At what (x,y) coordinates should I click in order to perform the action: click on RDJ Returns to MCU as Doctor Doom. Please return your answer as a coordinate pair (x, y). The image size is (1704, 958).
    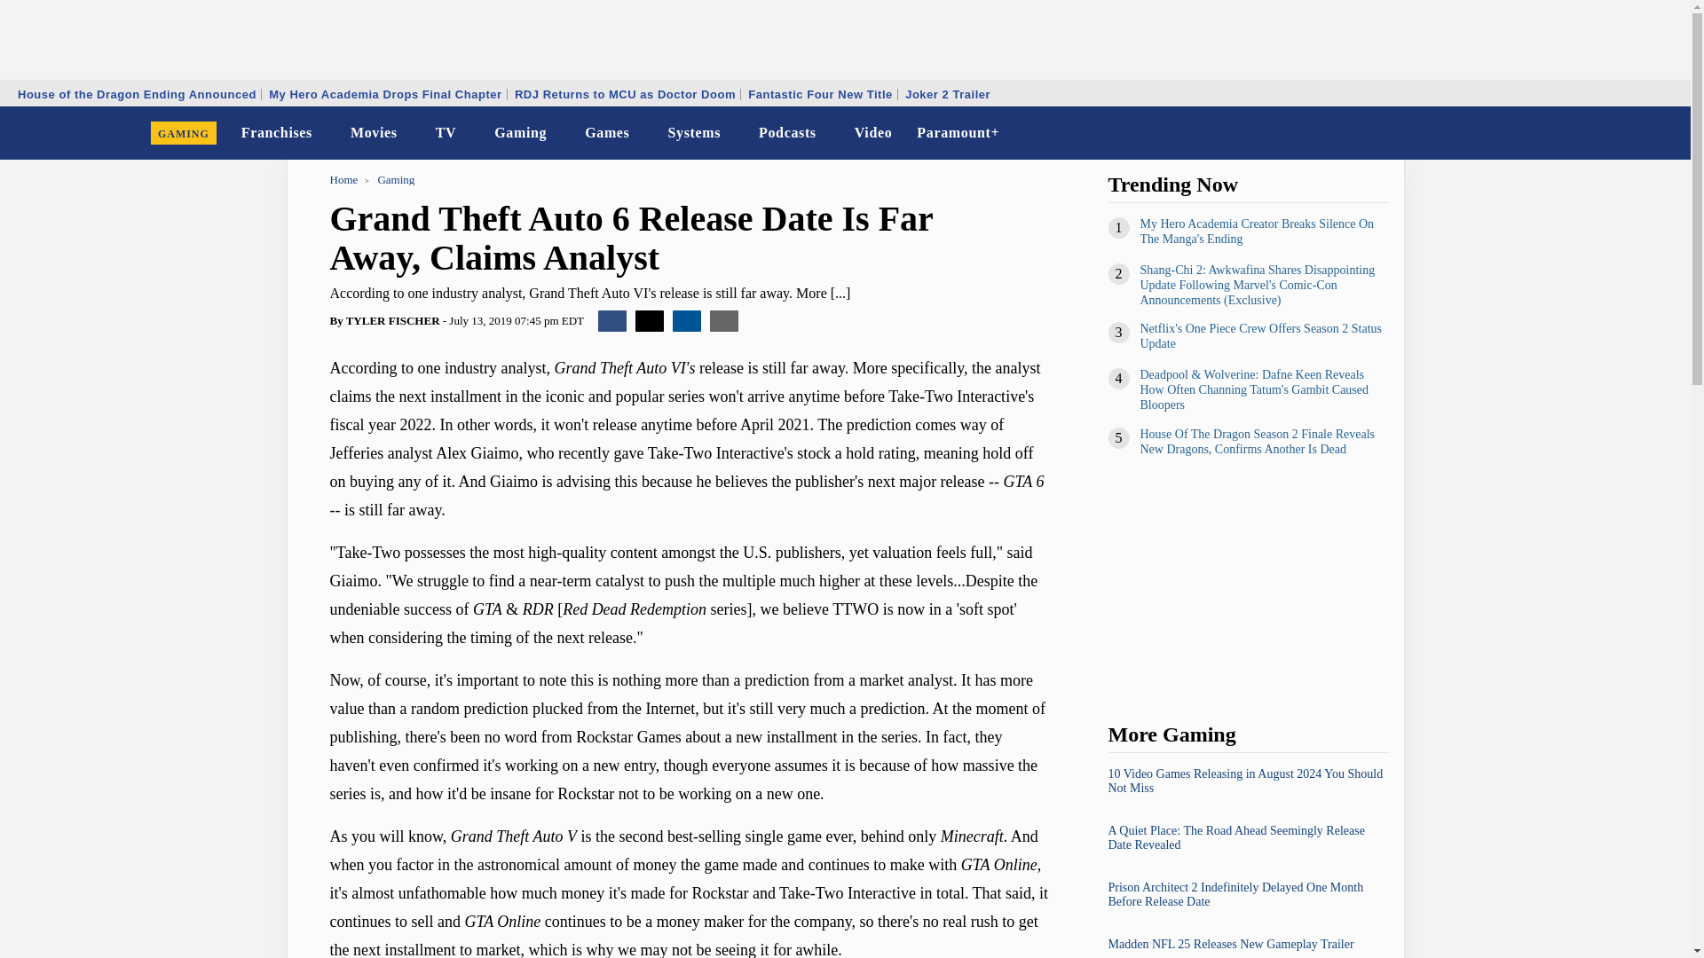
    Looking at the image, I should click on (625, 94).